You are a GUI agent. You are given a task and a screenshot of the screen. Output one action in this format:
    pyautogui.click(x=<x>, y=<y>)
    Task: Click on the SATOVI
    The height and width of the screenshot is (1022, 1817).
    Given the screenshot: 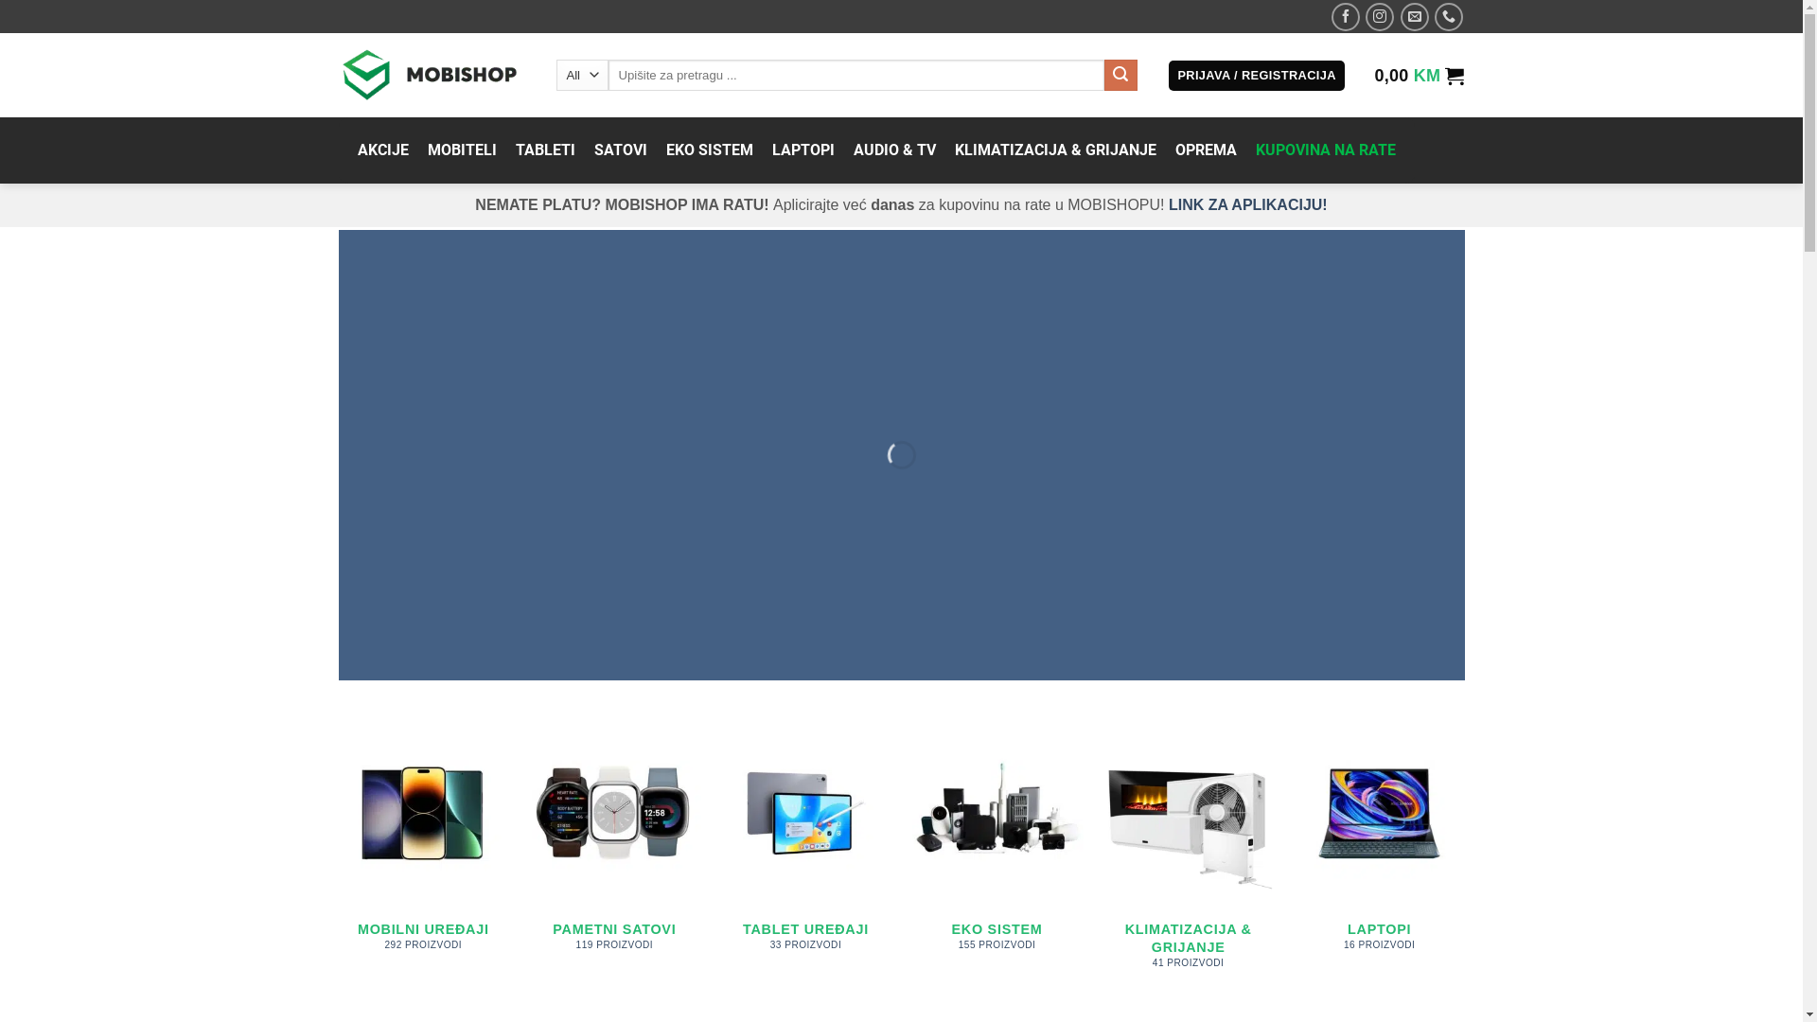 What is the action you would take?
    pyautogui.click(x=621, y=150)
    